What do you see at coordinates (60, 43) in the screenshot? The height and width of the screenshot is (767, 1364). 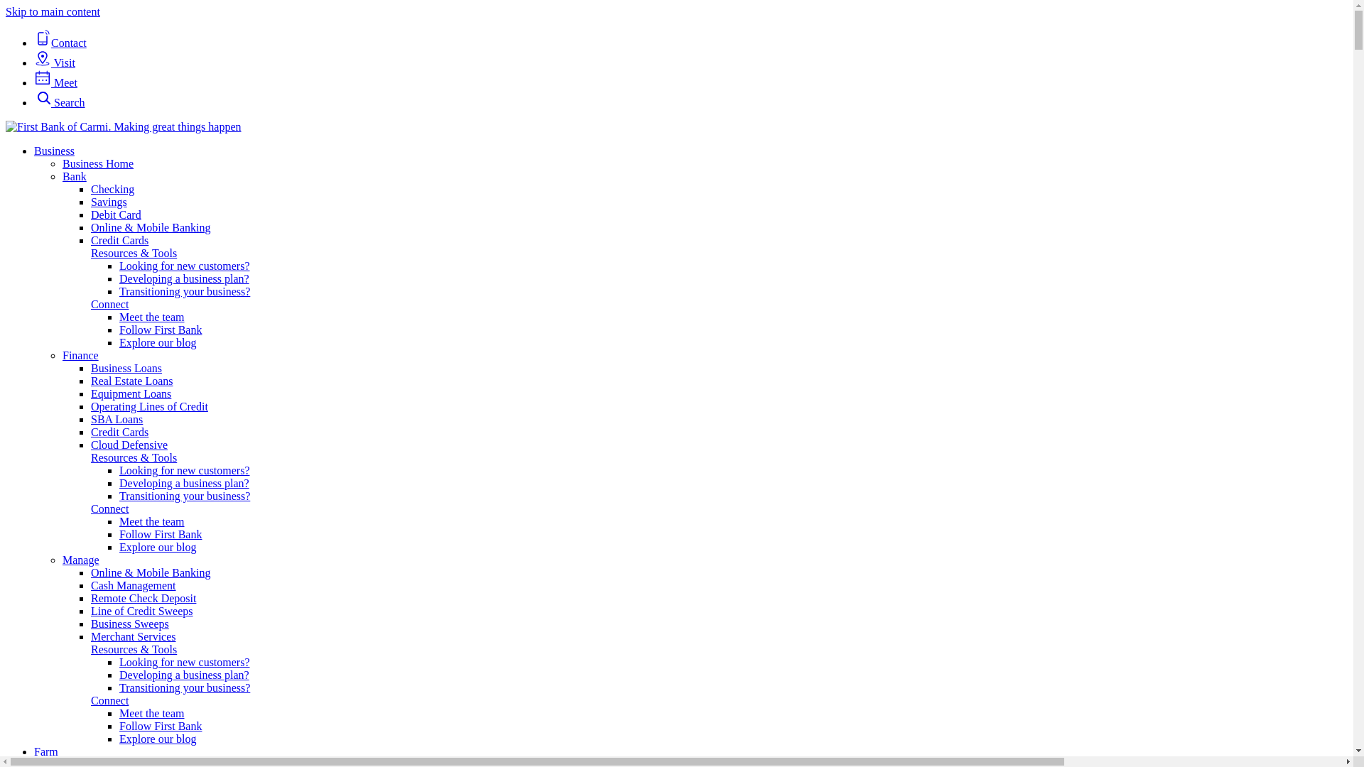 I see `Contact` at bounding box center [60, 43].